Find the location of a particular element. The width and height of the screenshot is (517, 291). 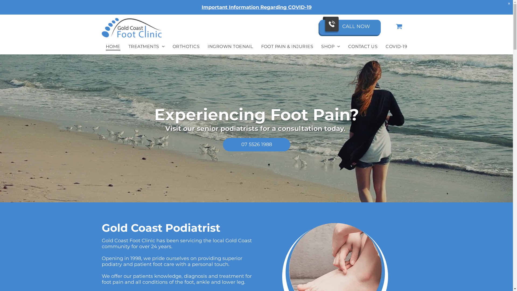

ORTHOTICS is located at coordinates (186, 46).